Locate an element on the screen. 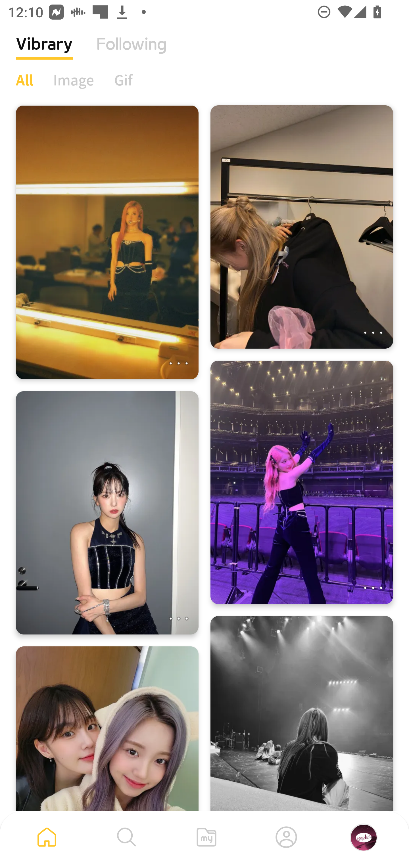  Vibrary is located at coordinates (44, 53).